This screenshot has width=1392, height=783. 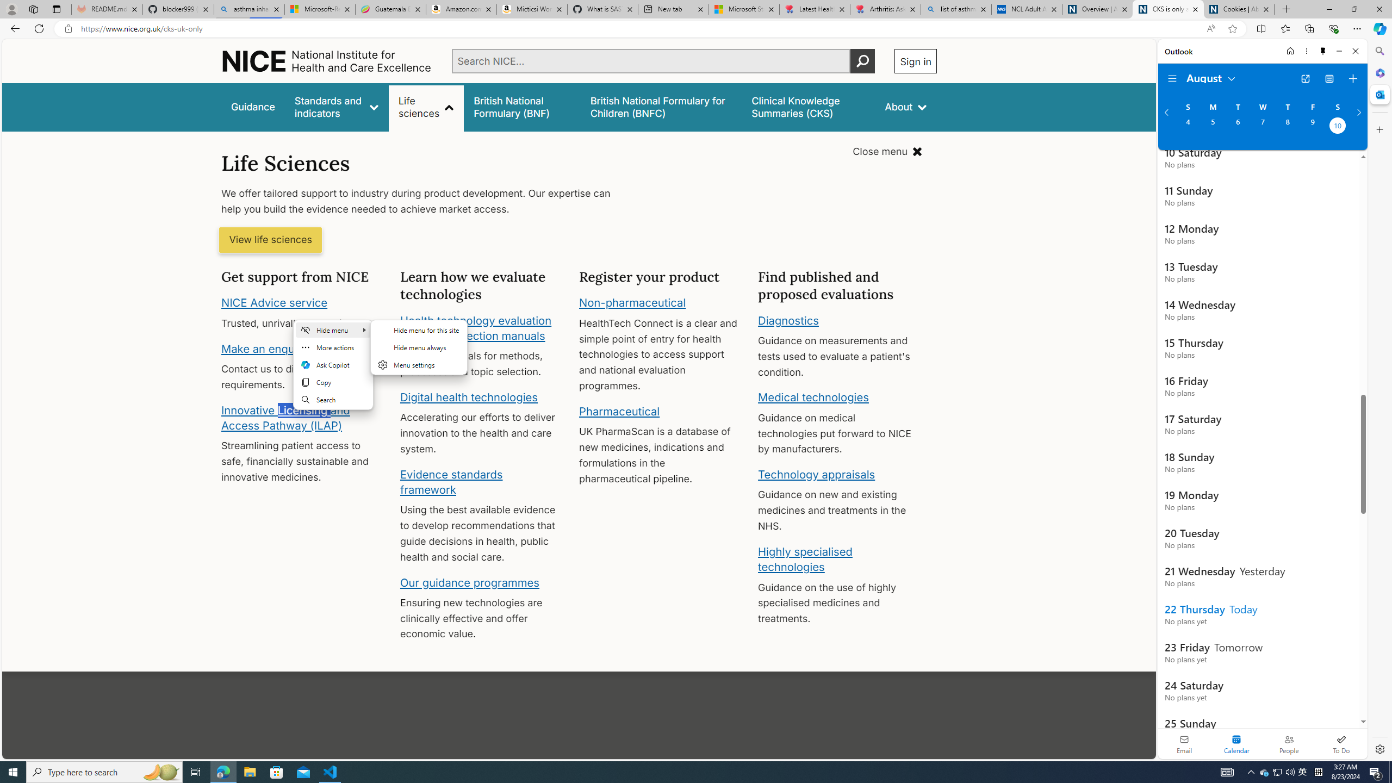 What do you see at coordinates (1188, 127) in the screenshot?
I see `Sunday, August 4, 2024. ` at bounding box center [1188, 127].